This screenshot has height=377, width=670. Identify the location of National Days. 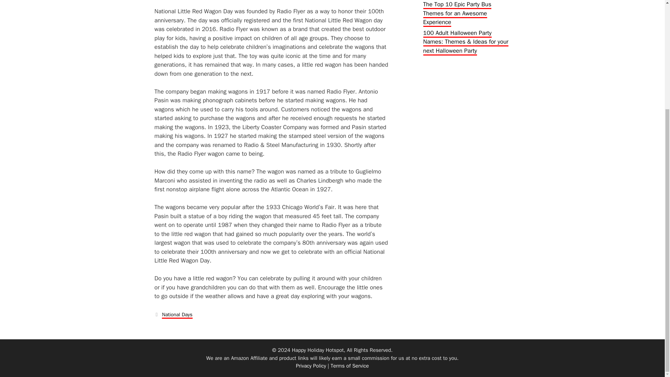
(177, 315).